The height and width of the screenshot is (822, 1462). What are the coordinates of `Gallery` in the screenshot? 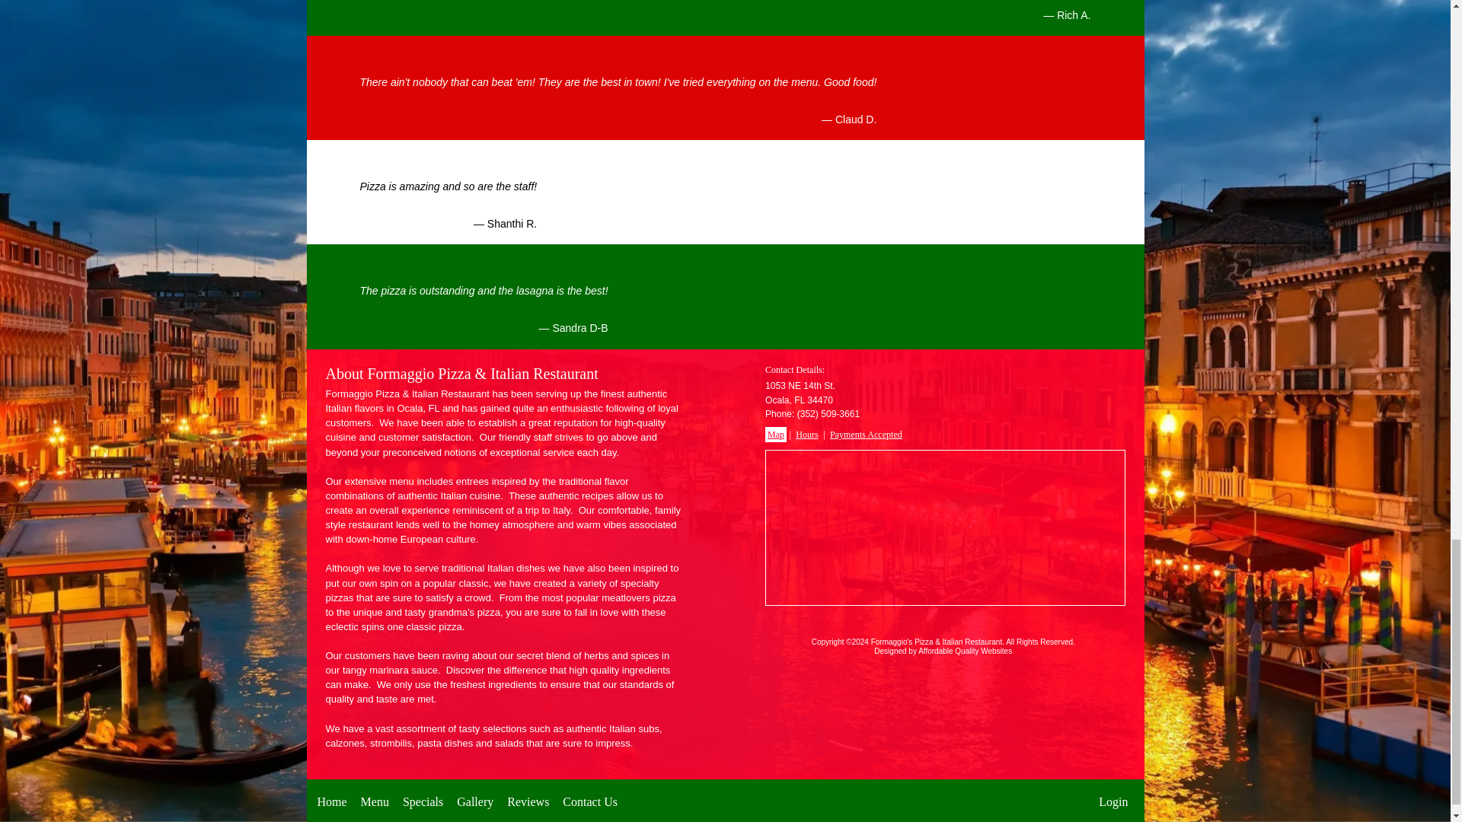 It's located at (475, 801).